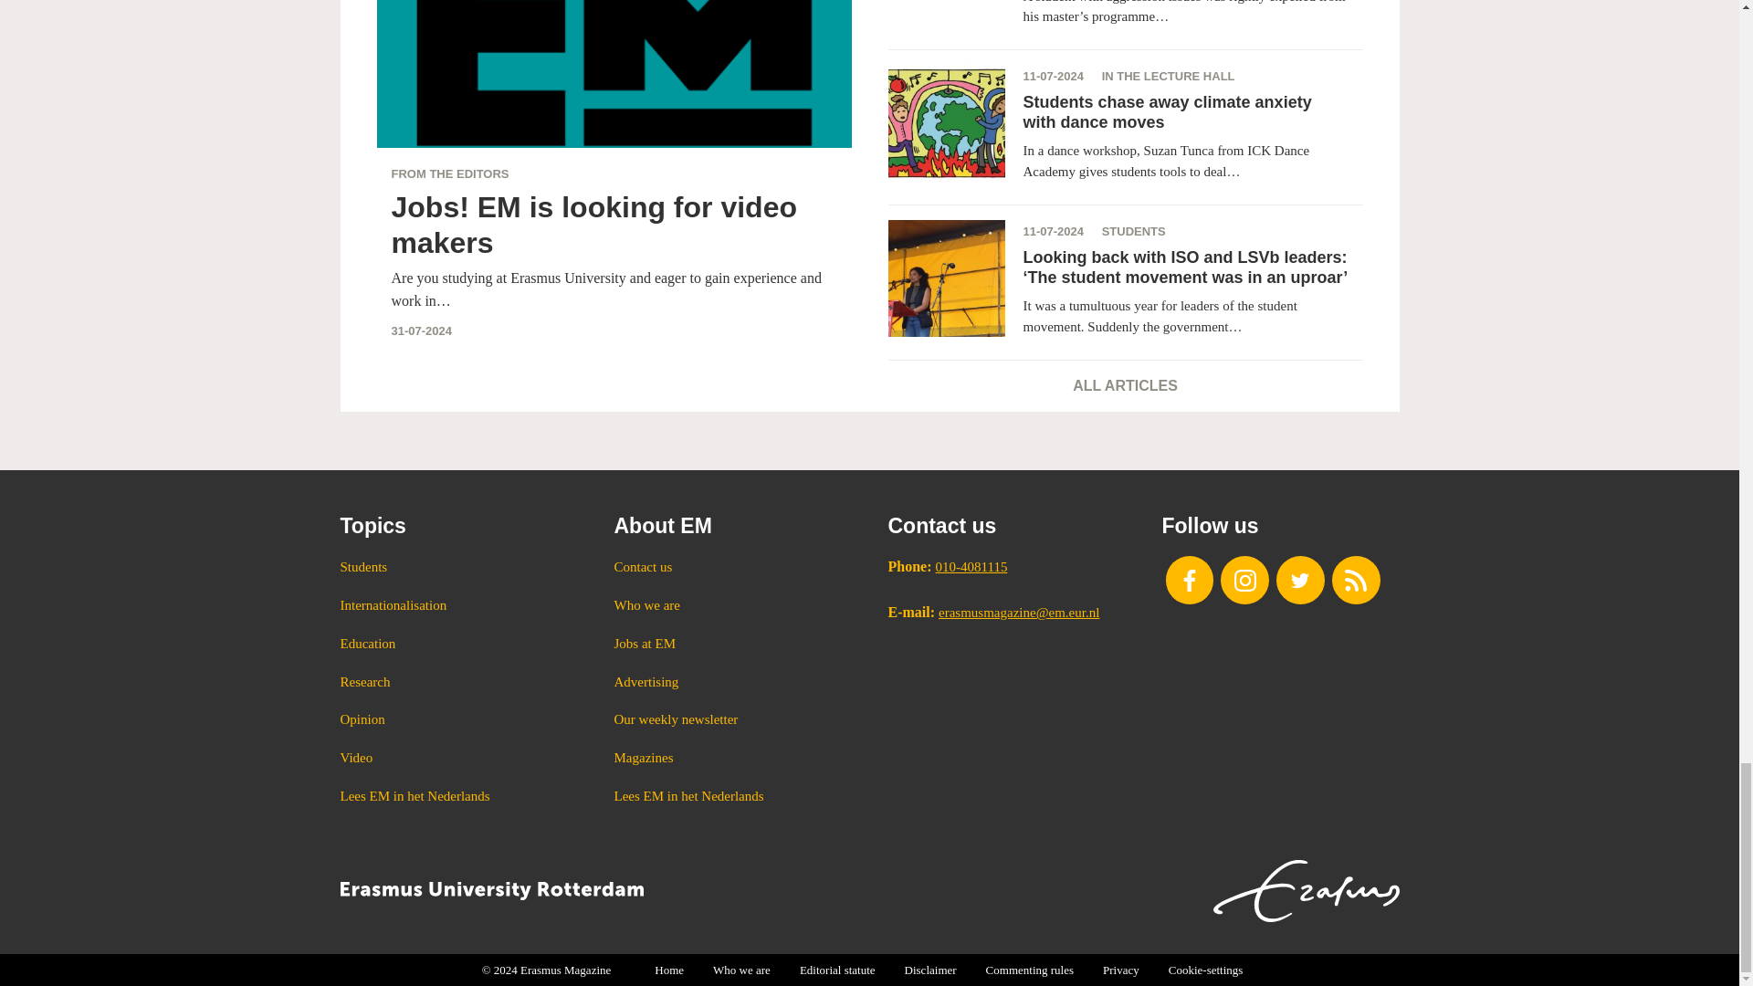 This screenshot has height=986, width=1753. Describe the element at coordinates (1300, 581) in the screenshot. I see `Follow us on Twitter` at that location.